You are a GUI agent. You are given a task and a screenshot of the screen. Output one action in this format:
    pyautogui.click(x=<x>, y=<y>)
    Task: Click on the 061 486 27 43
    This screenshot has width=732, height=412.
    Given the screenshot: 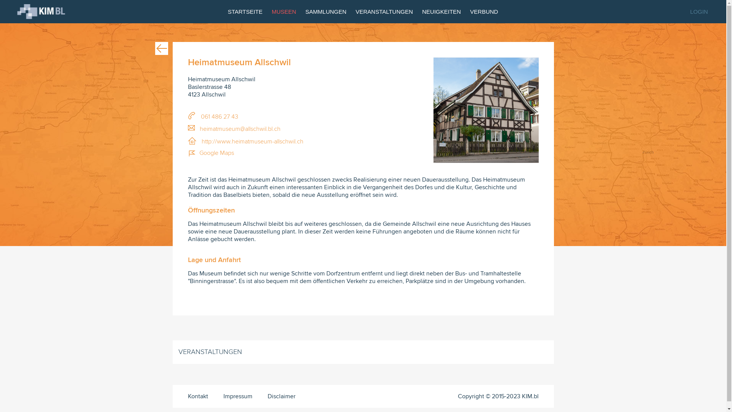 What is the action you would take?
    pyautogui.click(x=213, y=117)
    